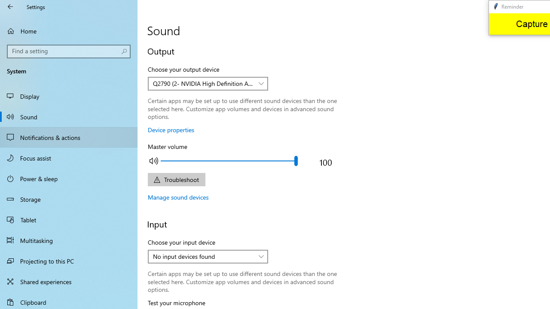 The height and width of the screenshot is (309, 550). What do you see at coordinates (203, 256) in the screenshot?
I see `No input devices found` at bounding box center [203, 256].